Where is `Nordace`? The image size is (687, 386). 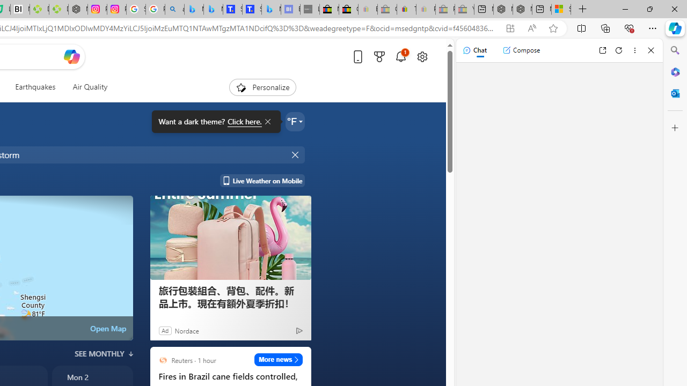
Nordace is located at coordinates (187, 330).